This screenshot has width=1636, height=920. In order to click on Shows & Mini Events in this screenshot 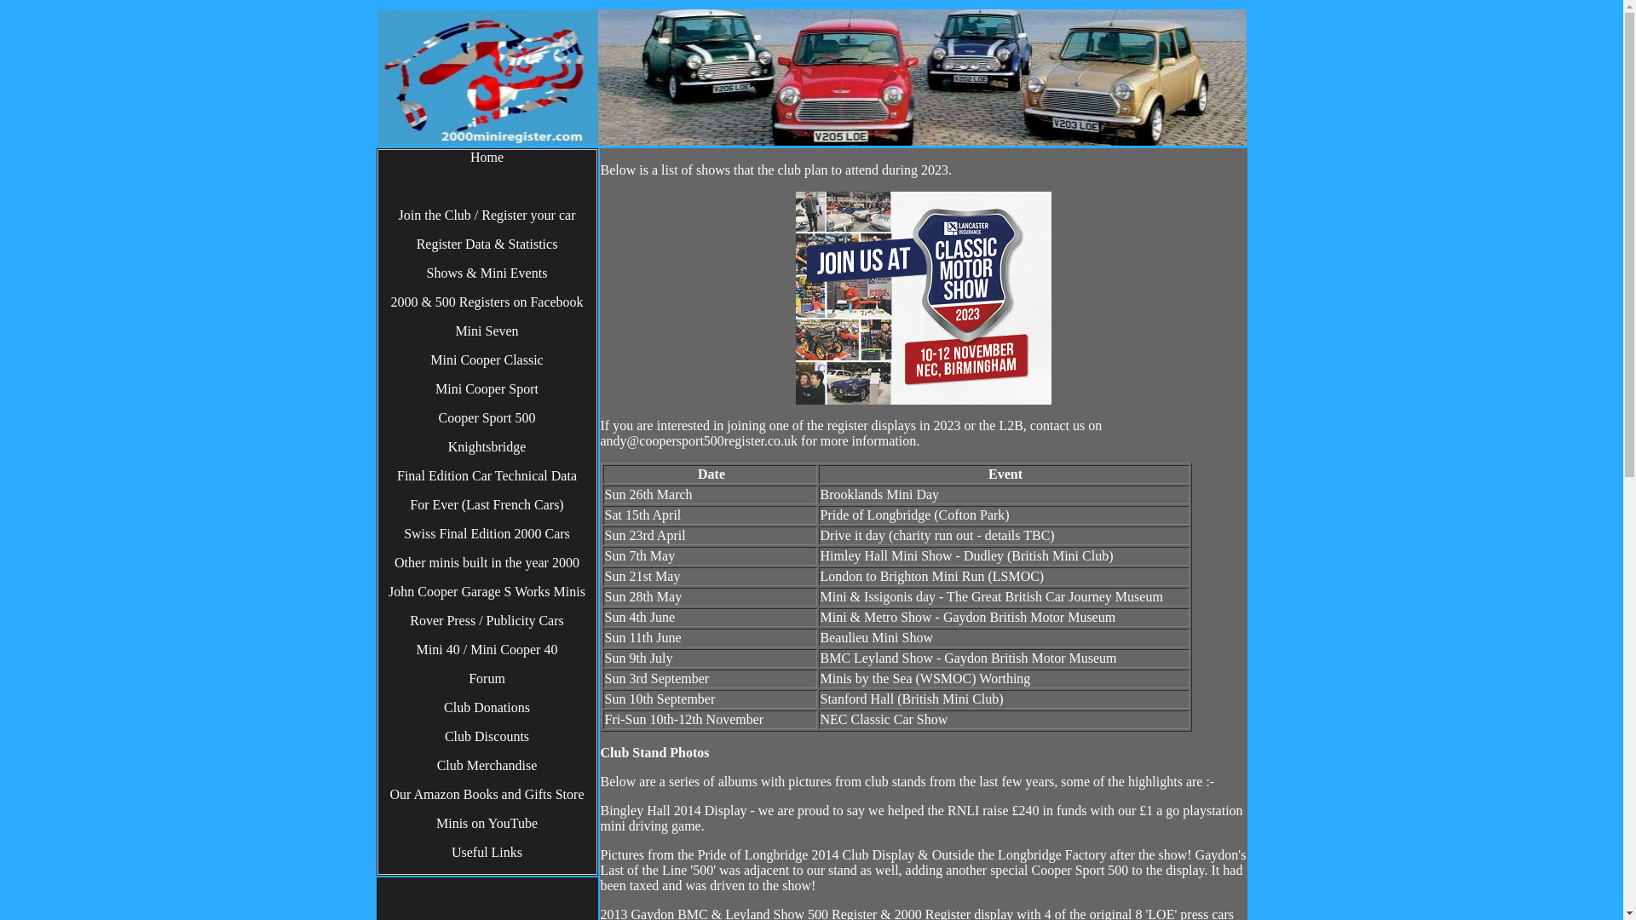, I will do `click(487, 273)`.